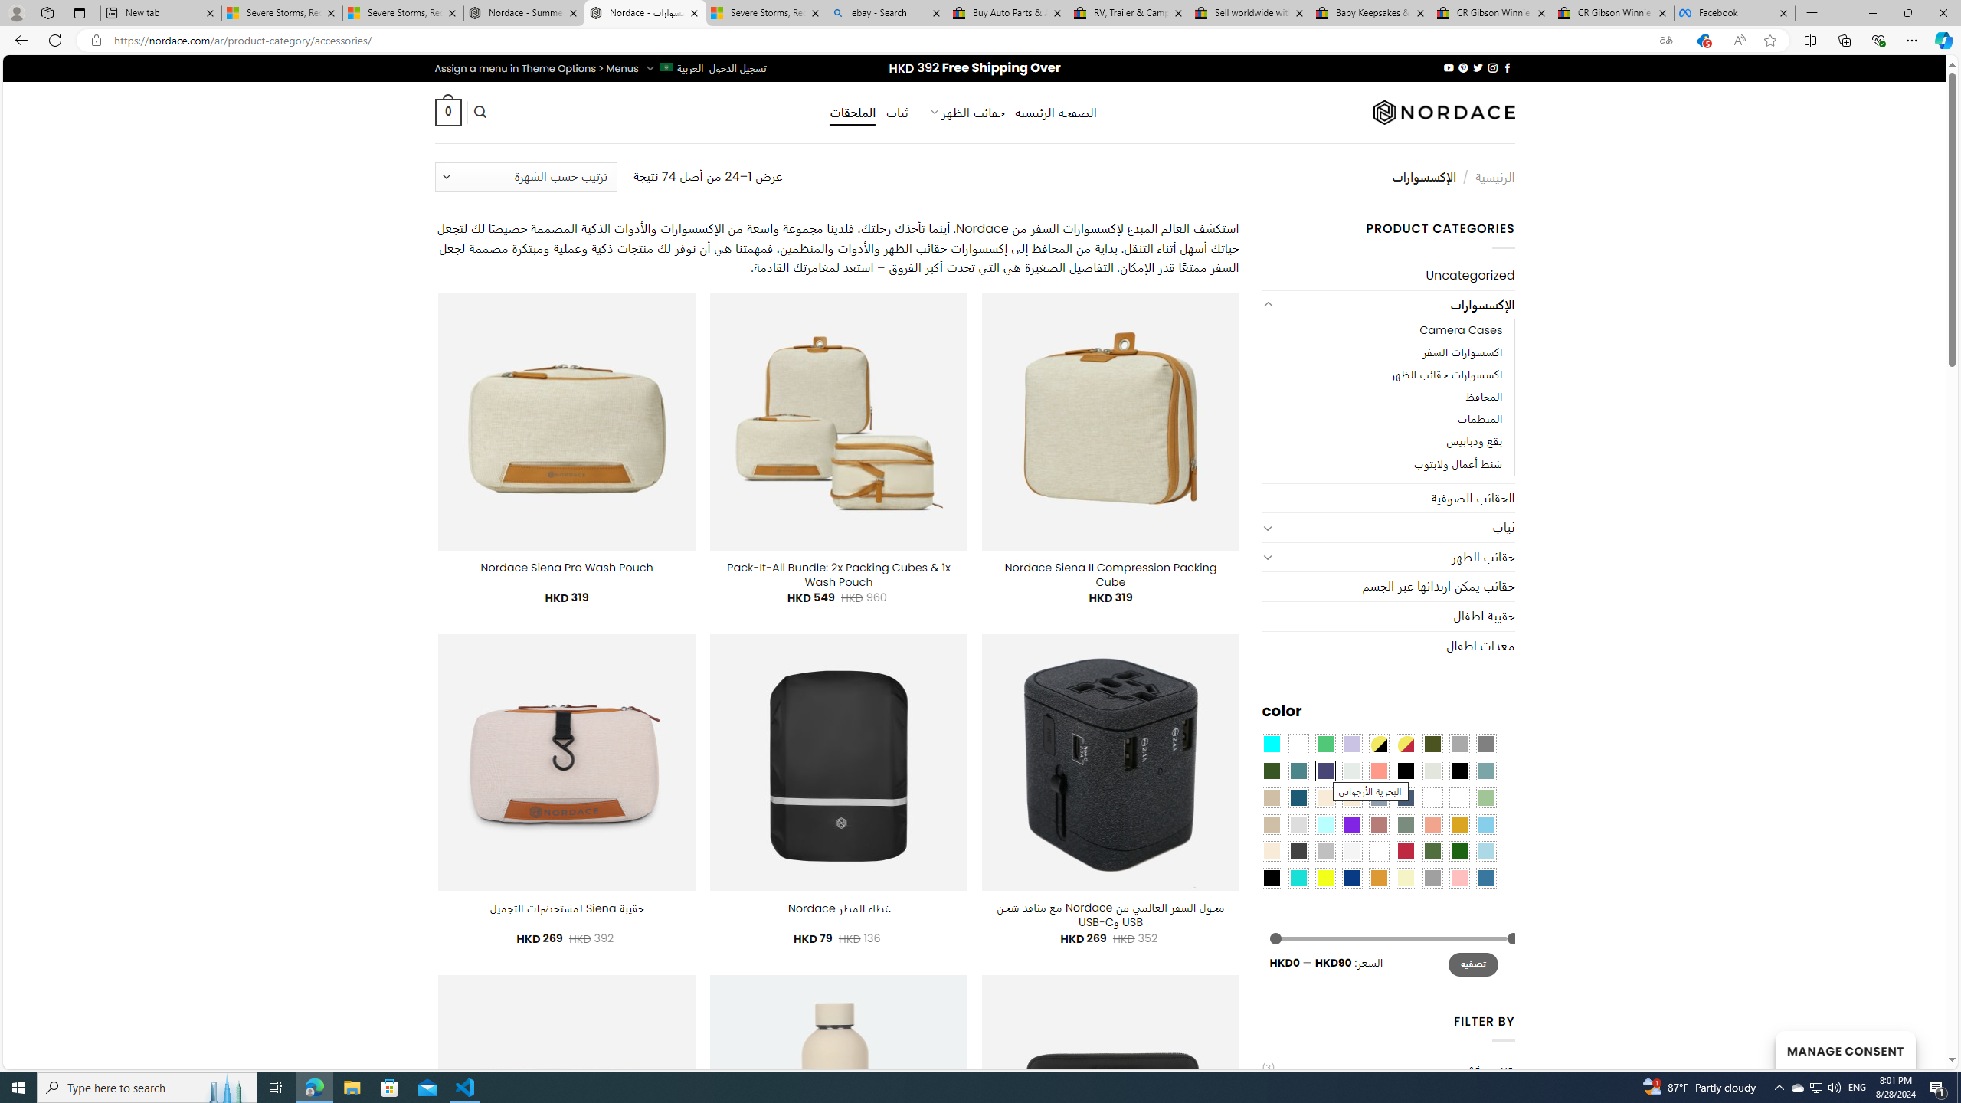  What do you see at coordinates (1272, 797) in the screenshot?
I see `Brownie` at bounding box center [1272, 797].